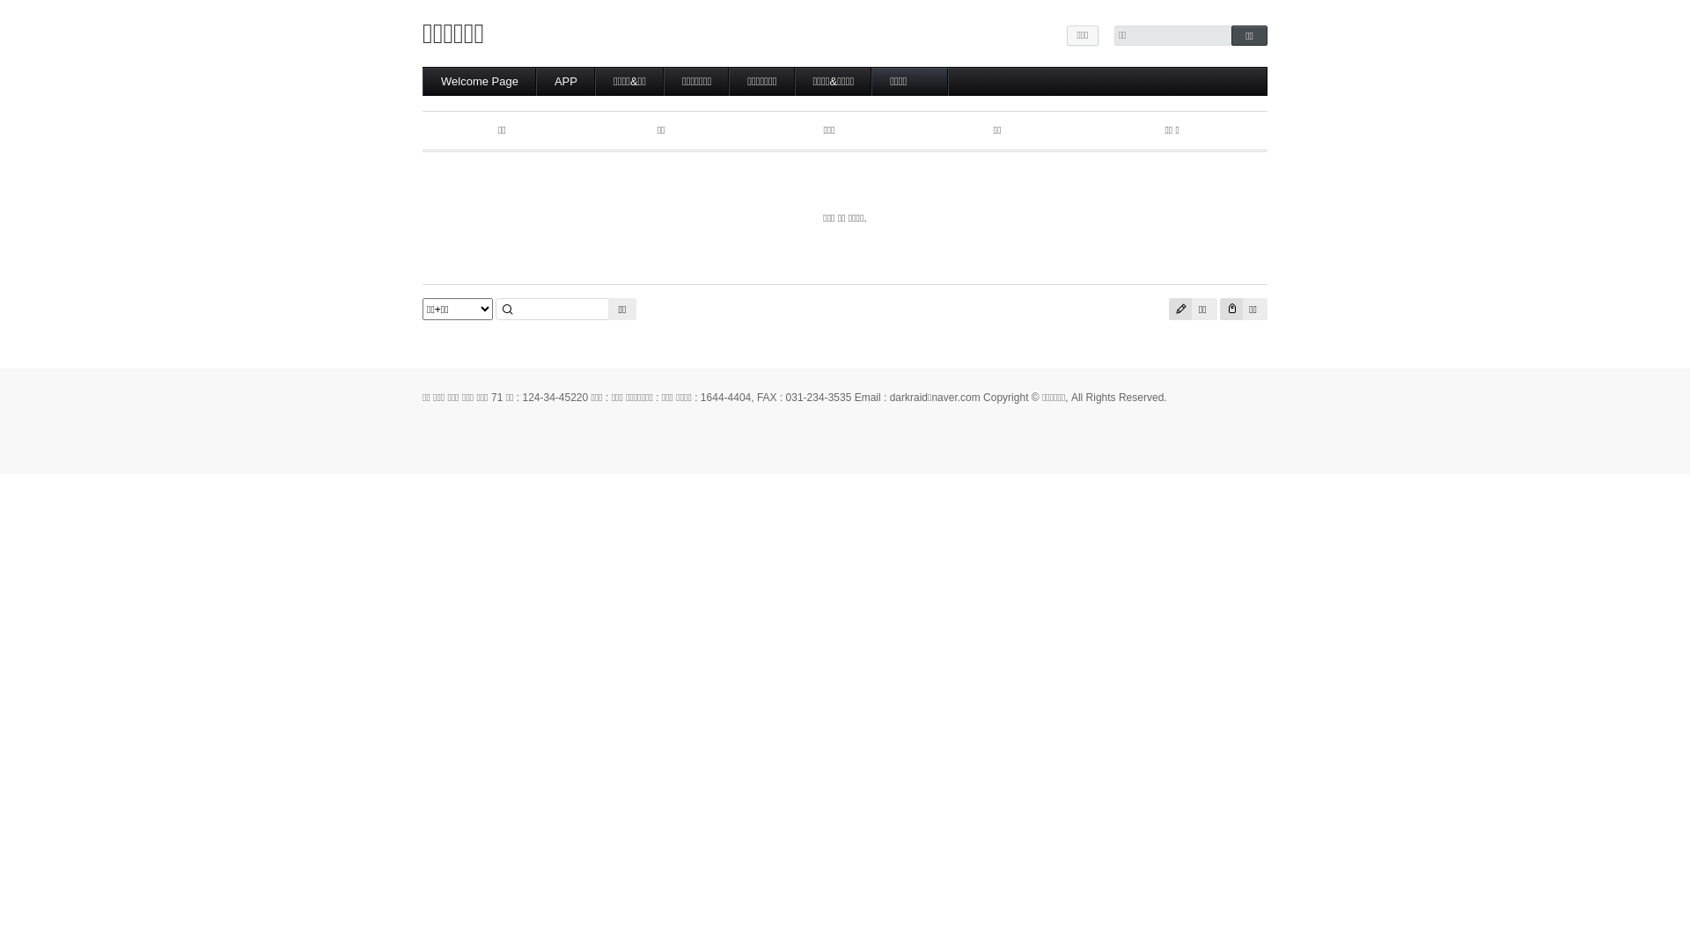 This screenshot has width=1690, height=950. What do you see at coordinates (566, 82) in the screenshot?
I see `APP` at bounding box center [566, 82].